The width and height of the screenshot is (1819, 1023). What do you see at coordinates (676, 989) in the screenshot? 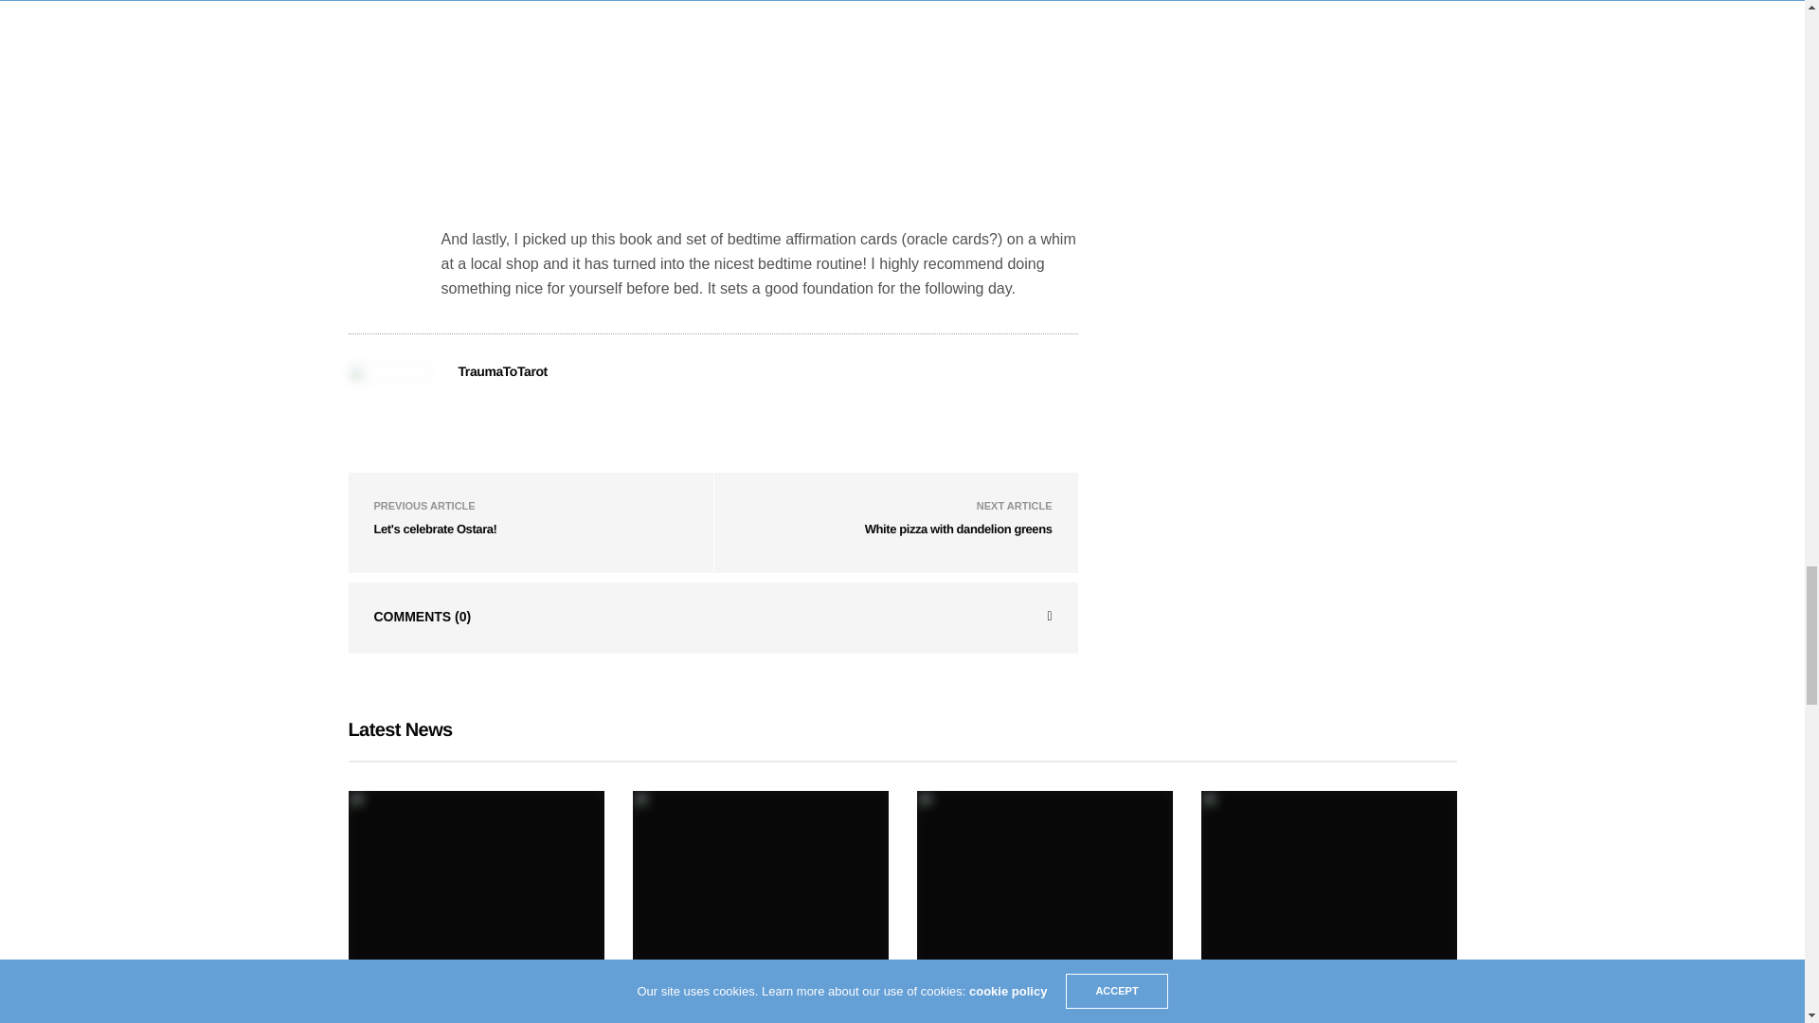
I see `UNCATEGORIZED` at bounding box center [676, 989].